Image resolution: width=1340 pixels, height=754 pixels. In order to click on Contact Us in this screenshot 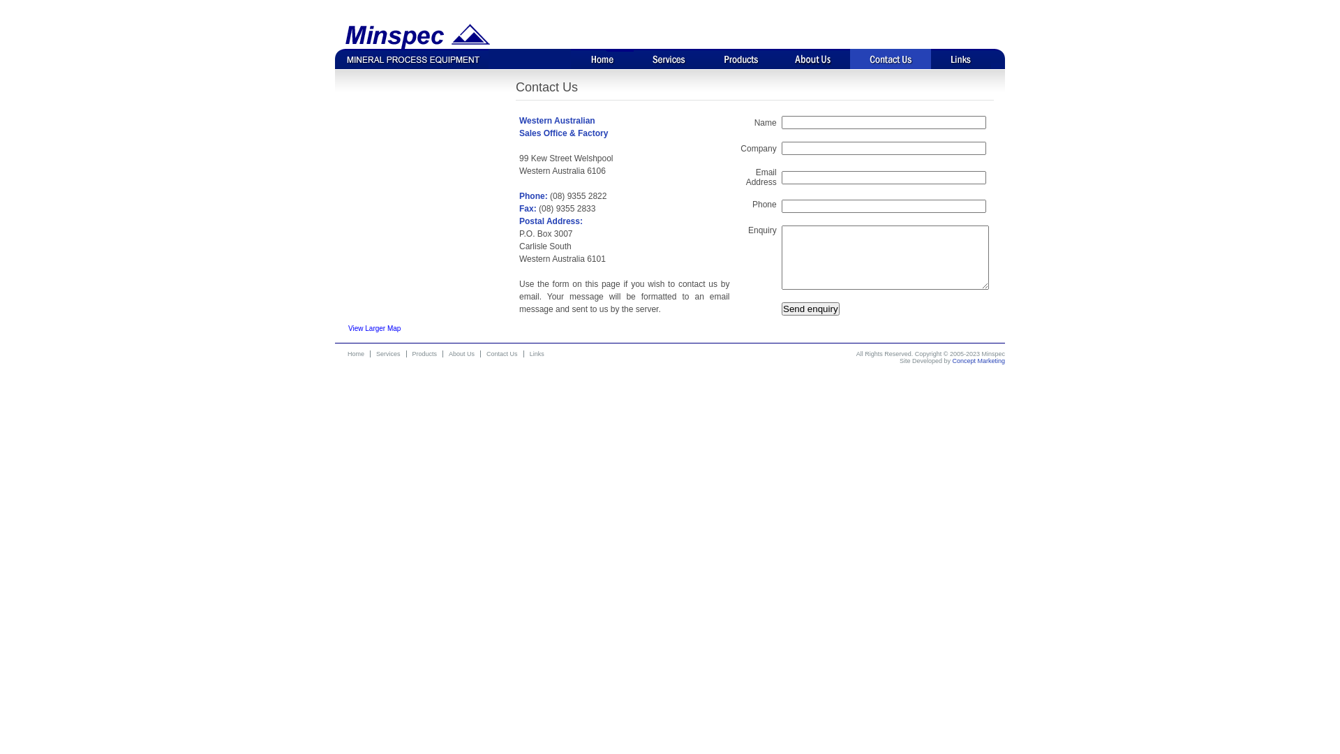, I will do `click(502, 354)`.